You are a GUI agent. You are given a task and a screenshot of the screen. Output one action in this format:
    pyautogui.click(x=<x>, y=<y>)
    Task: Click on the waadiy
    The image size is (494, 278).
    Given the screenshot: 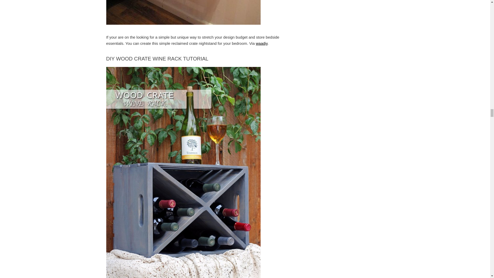 What is the action you would take?
    pyautogui.click(x=262, y=43)
    